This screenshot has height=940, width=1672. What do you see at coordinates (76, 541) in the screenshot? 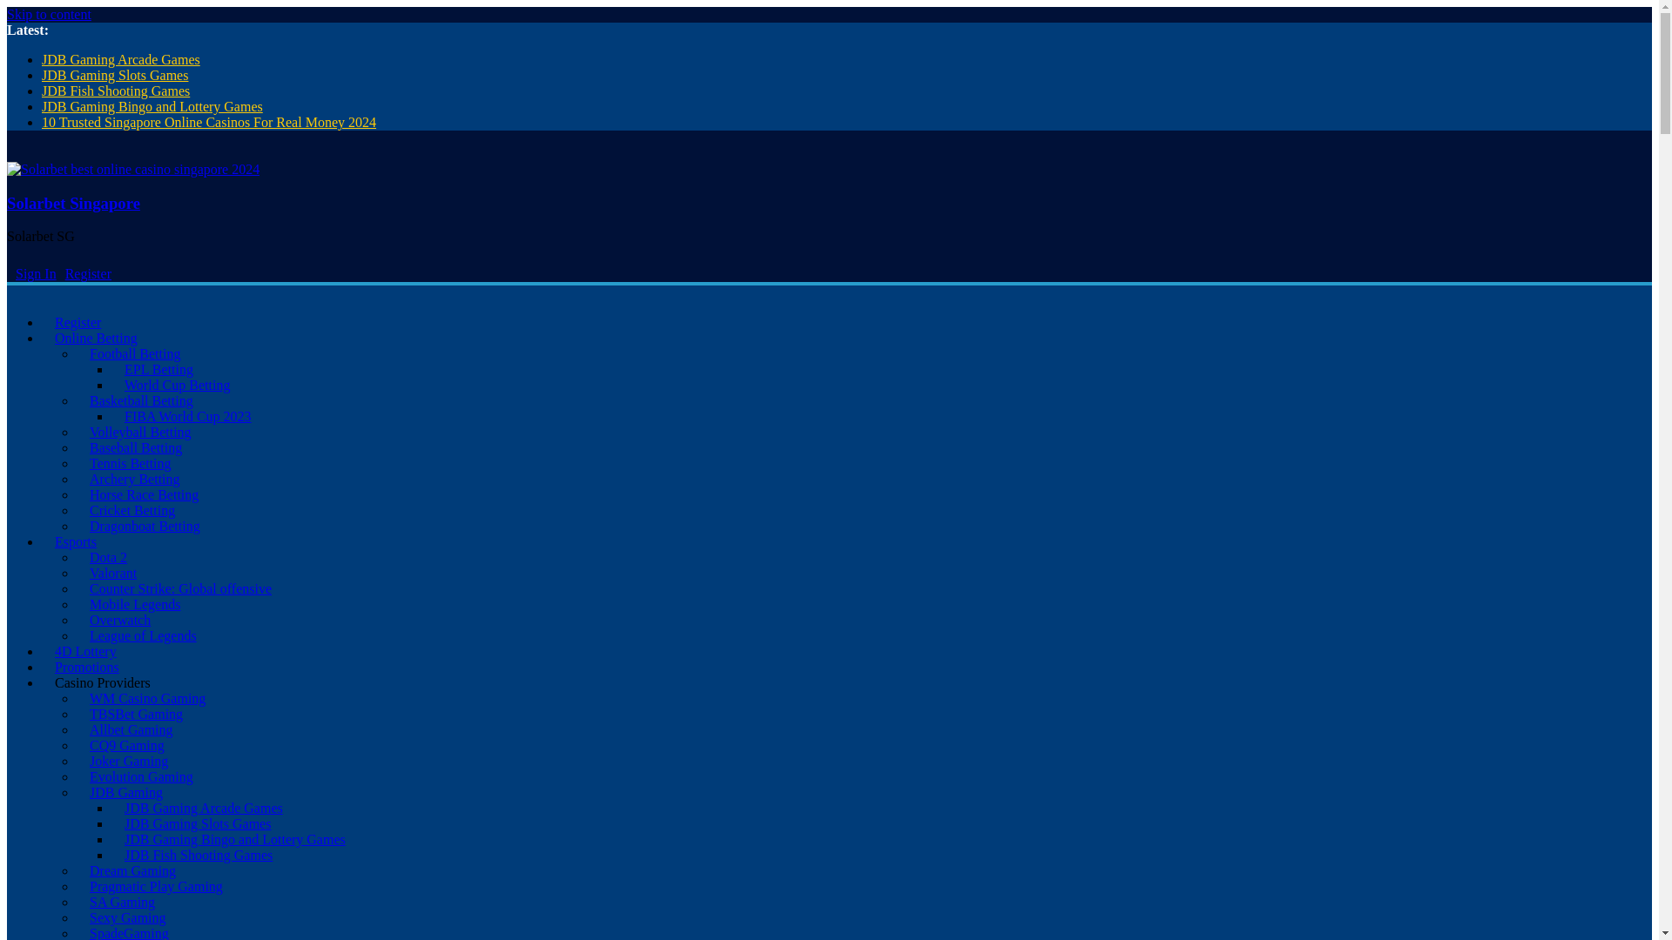
I see `Esports` at bounding box center [76, 541].